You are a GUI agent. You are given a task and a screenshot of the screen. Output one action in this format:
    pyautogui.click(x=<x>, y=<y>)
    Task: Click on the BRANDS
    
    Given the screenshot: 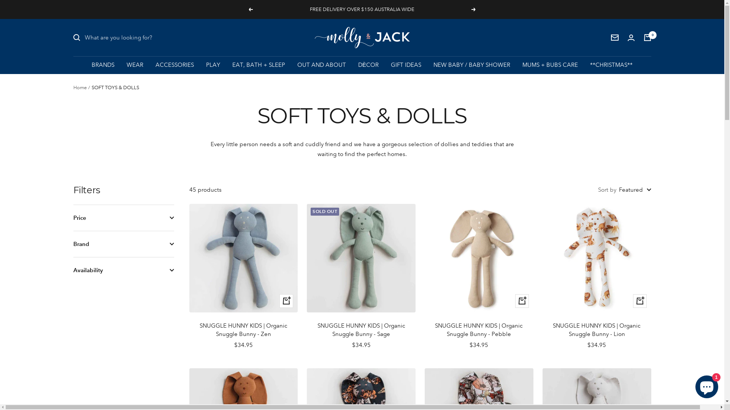 What is the action you would take?
    pyautogui.click(x=103, y=65)
    